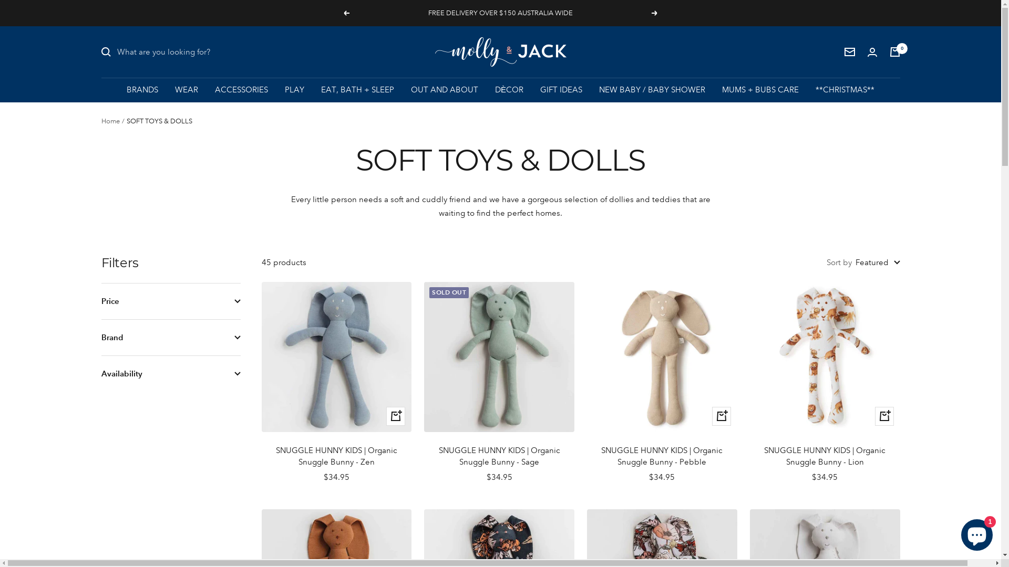  I want to click on OUT AND ABOUT, so click(445, 90).